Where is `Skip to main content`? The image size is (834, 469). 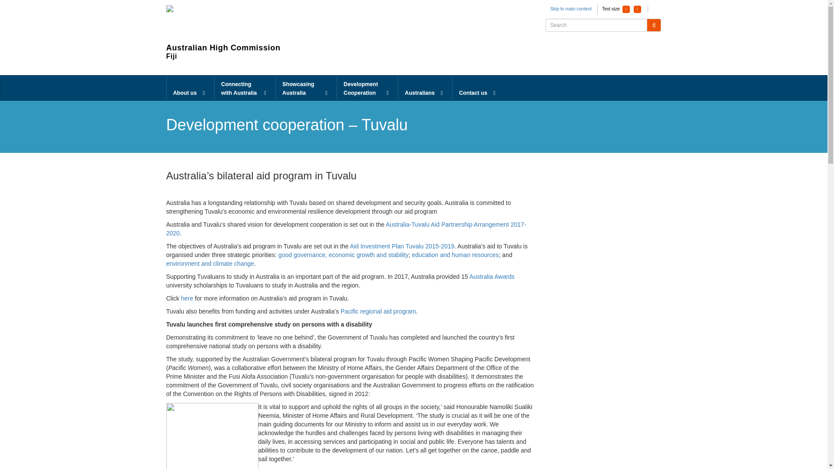
Skip to main content is located at coordinates (571, 9).